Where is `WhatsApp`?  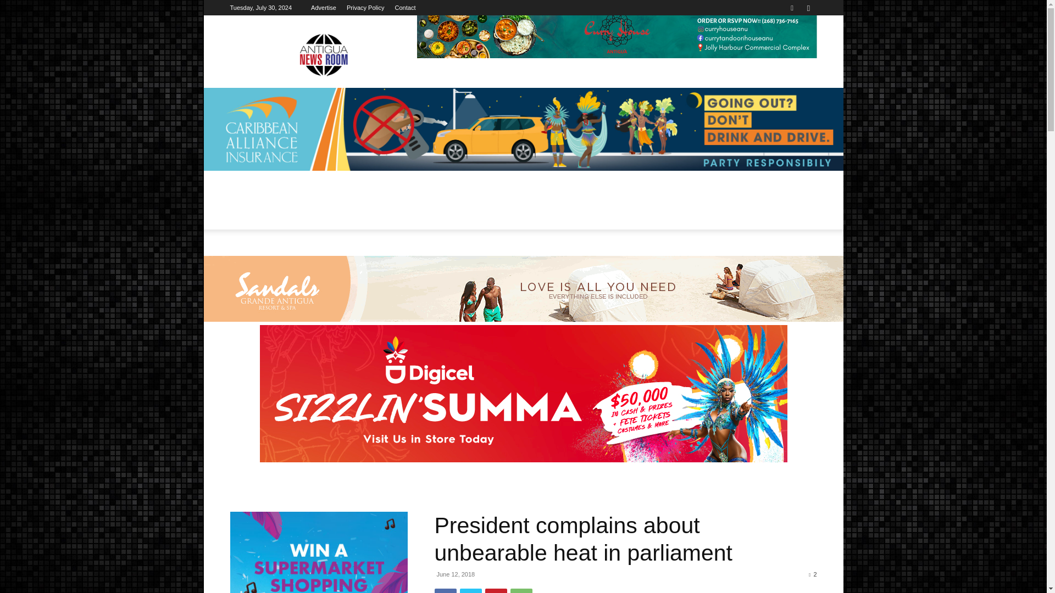 WhatsApp is located at coordinates (520, 591).